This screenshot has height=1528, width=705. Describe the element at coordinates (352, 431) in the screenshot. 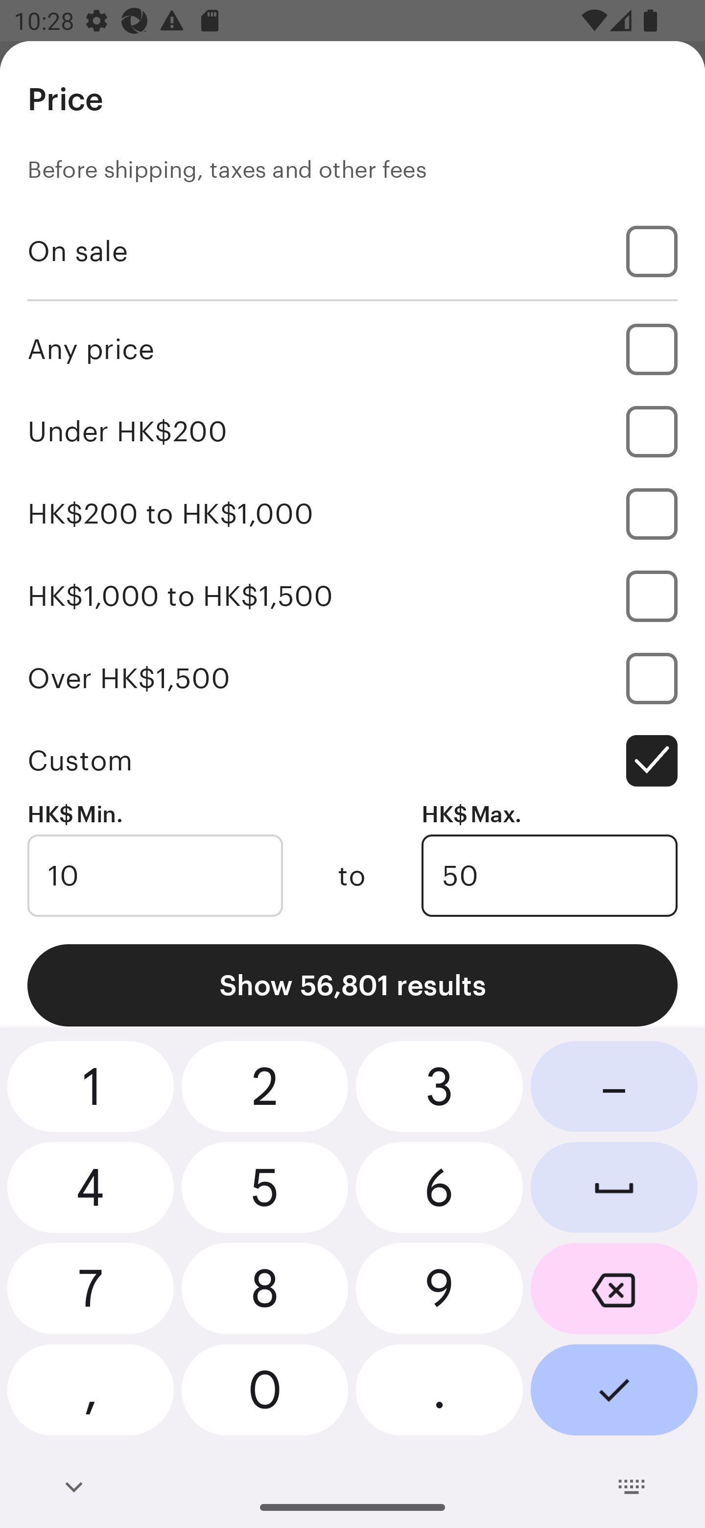

I see `Under HK$200` at that location.